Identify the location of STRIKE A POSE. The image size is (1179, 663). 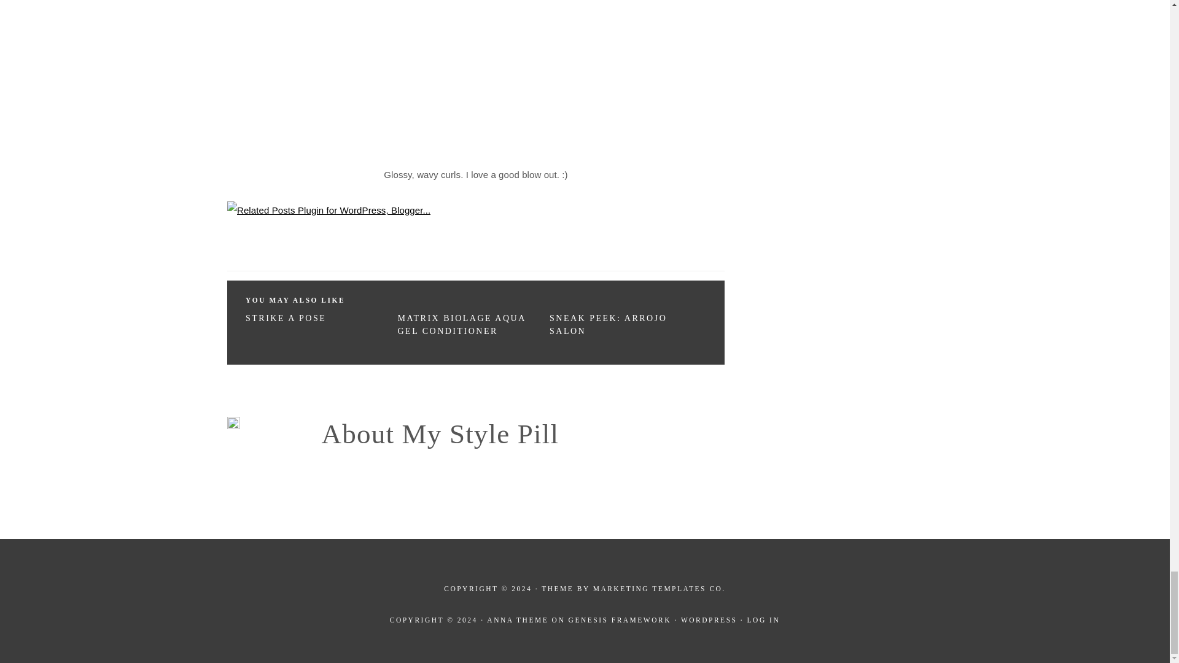
(286, 318).